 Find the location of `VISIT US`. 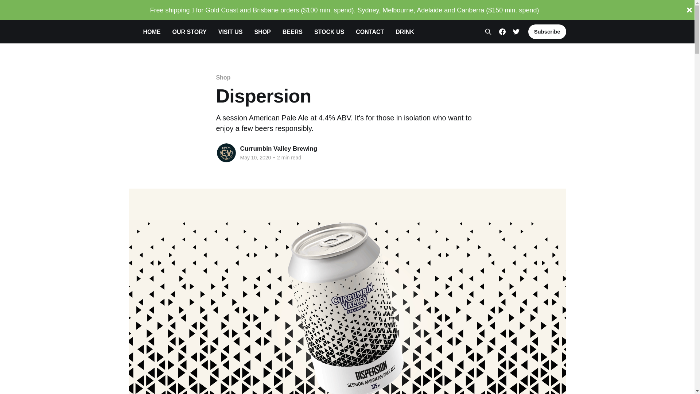

VISIT US is located at coordinates (230, 32).